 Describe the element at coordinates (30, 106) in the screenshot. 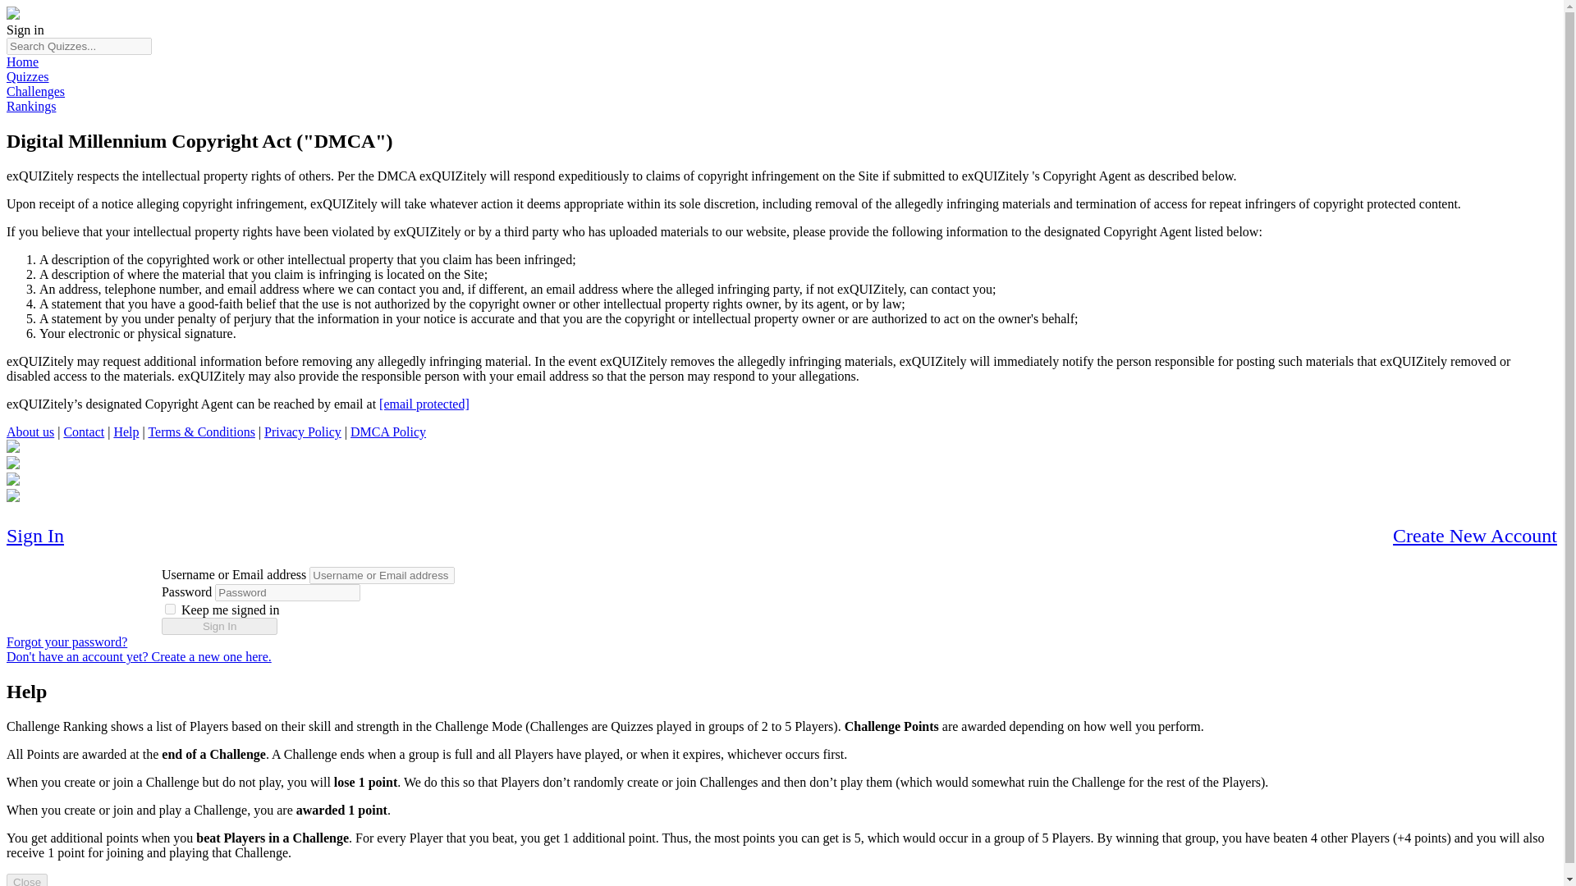

I see `Rankings` at that location.